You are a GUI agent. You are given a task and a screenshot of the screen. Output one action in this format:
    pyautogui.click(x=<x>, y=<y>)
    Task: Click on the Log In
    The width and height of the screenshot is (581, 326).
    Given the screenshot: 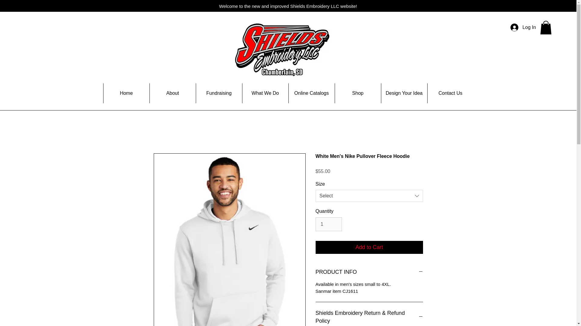 What is the action you would take?
    pyautogui.click(x=523, y=27)
    